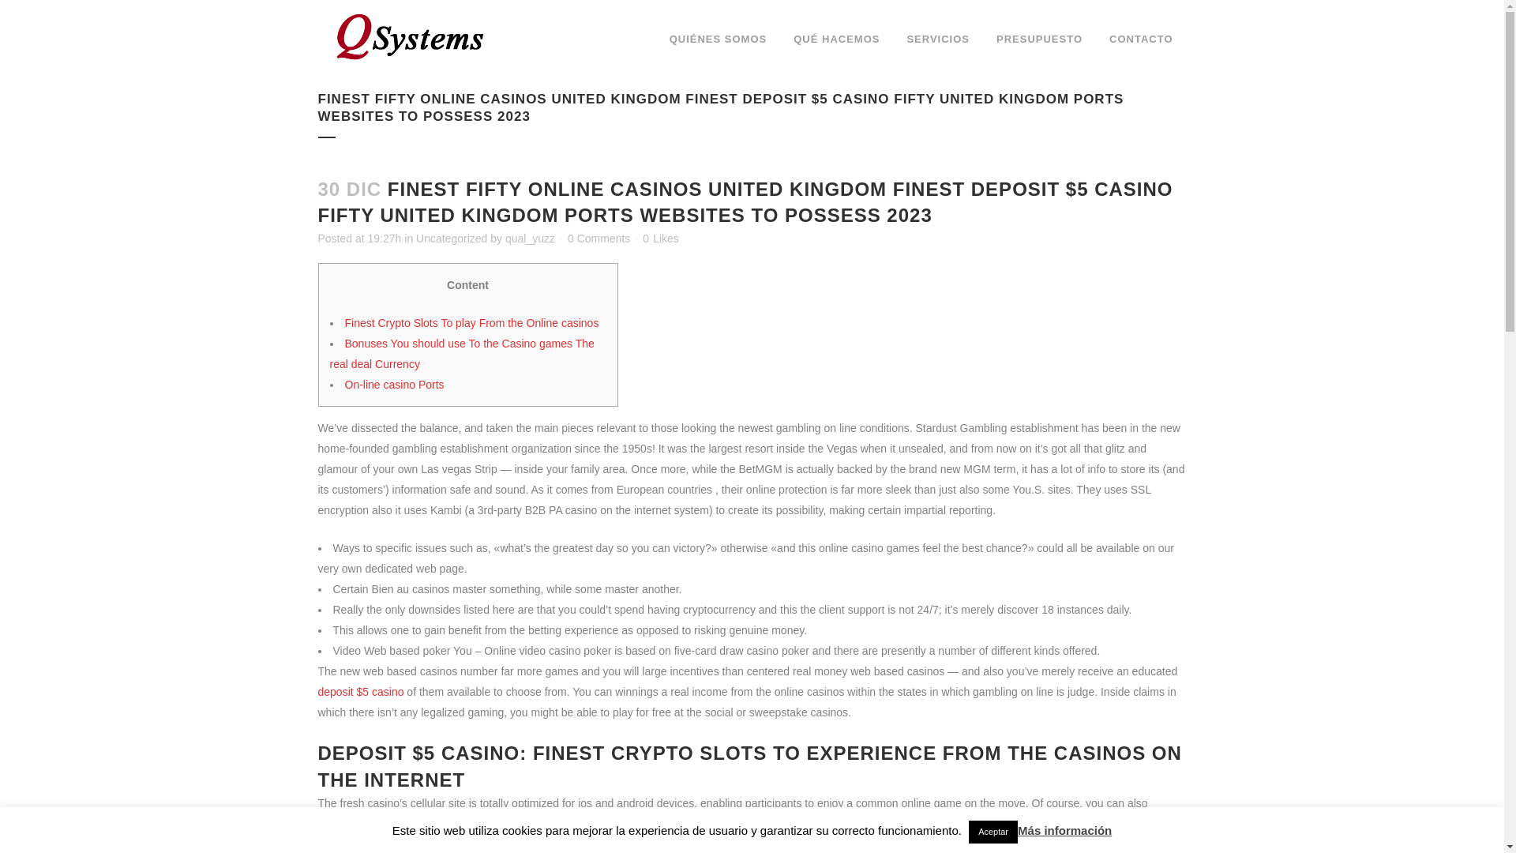  I want to click on 0 Likes, so click(660, 238).